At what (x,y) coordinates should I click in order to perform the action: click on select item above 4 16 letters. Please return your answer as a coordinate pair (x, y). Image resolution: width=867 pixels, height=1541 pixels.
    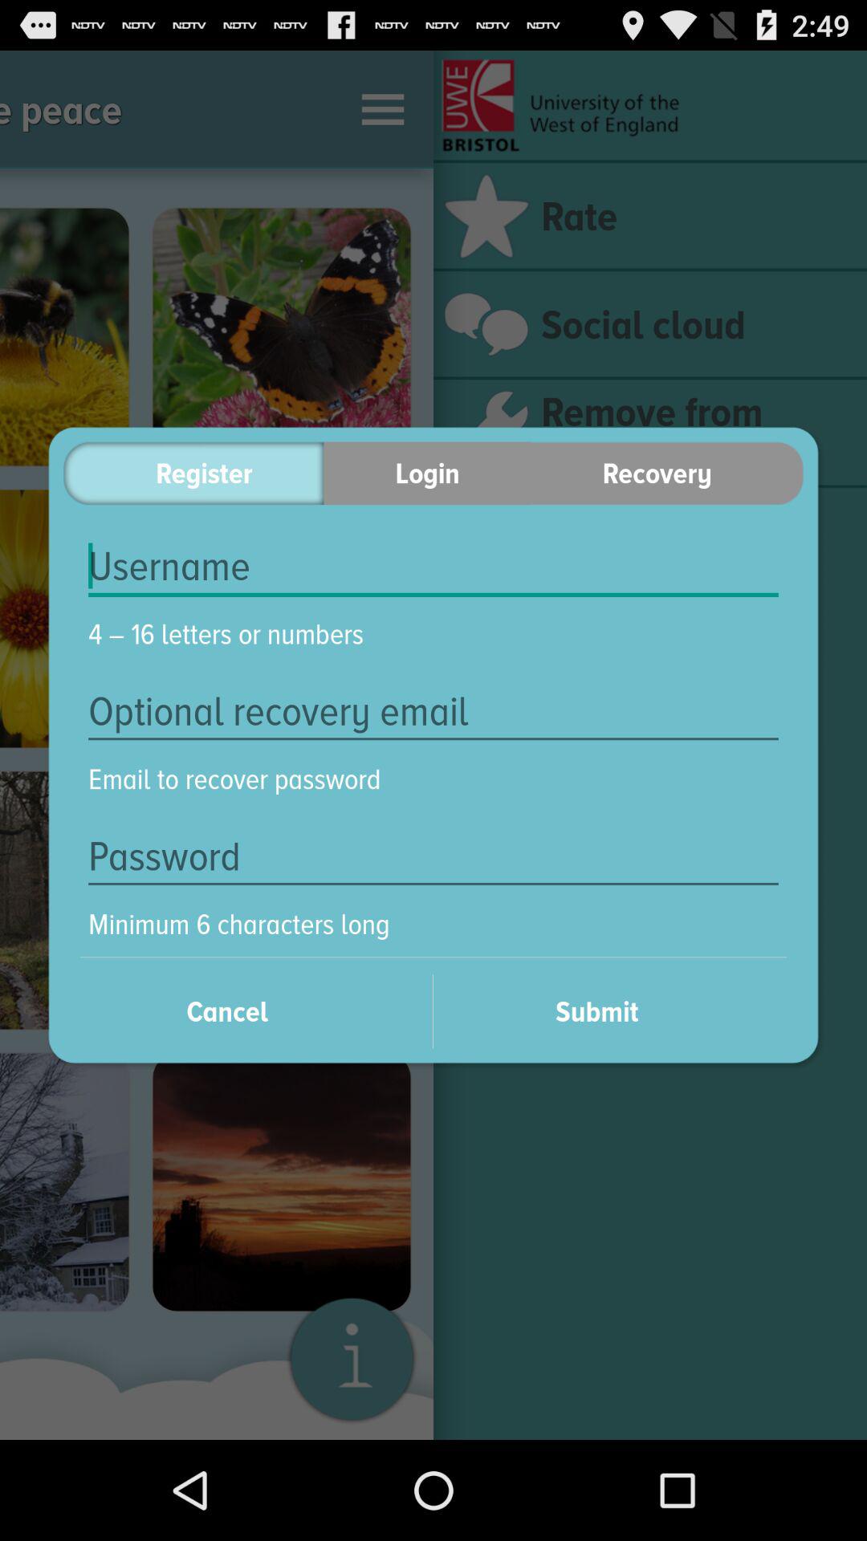
    Looking at the image, I should click on (433, 567).